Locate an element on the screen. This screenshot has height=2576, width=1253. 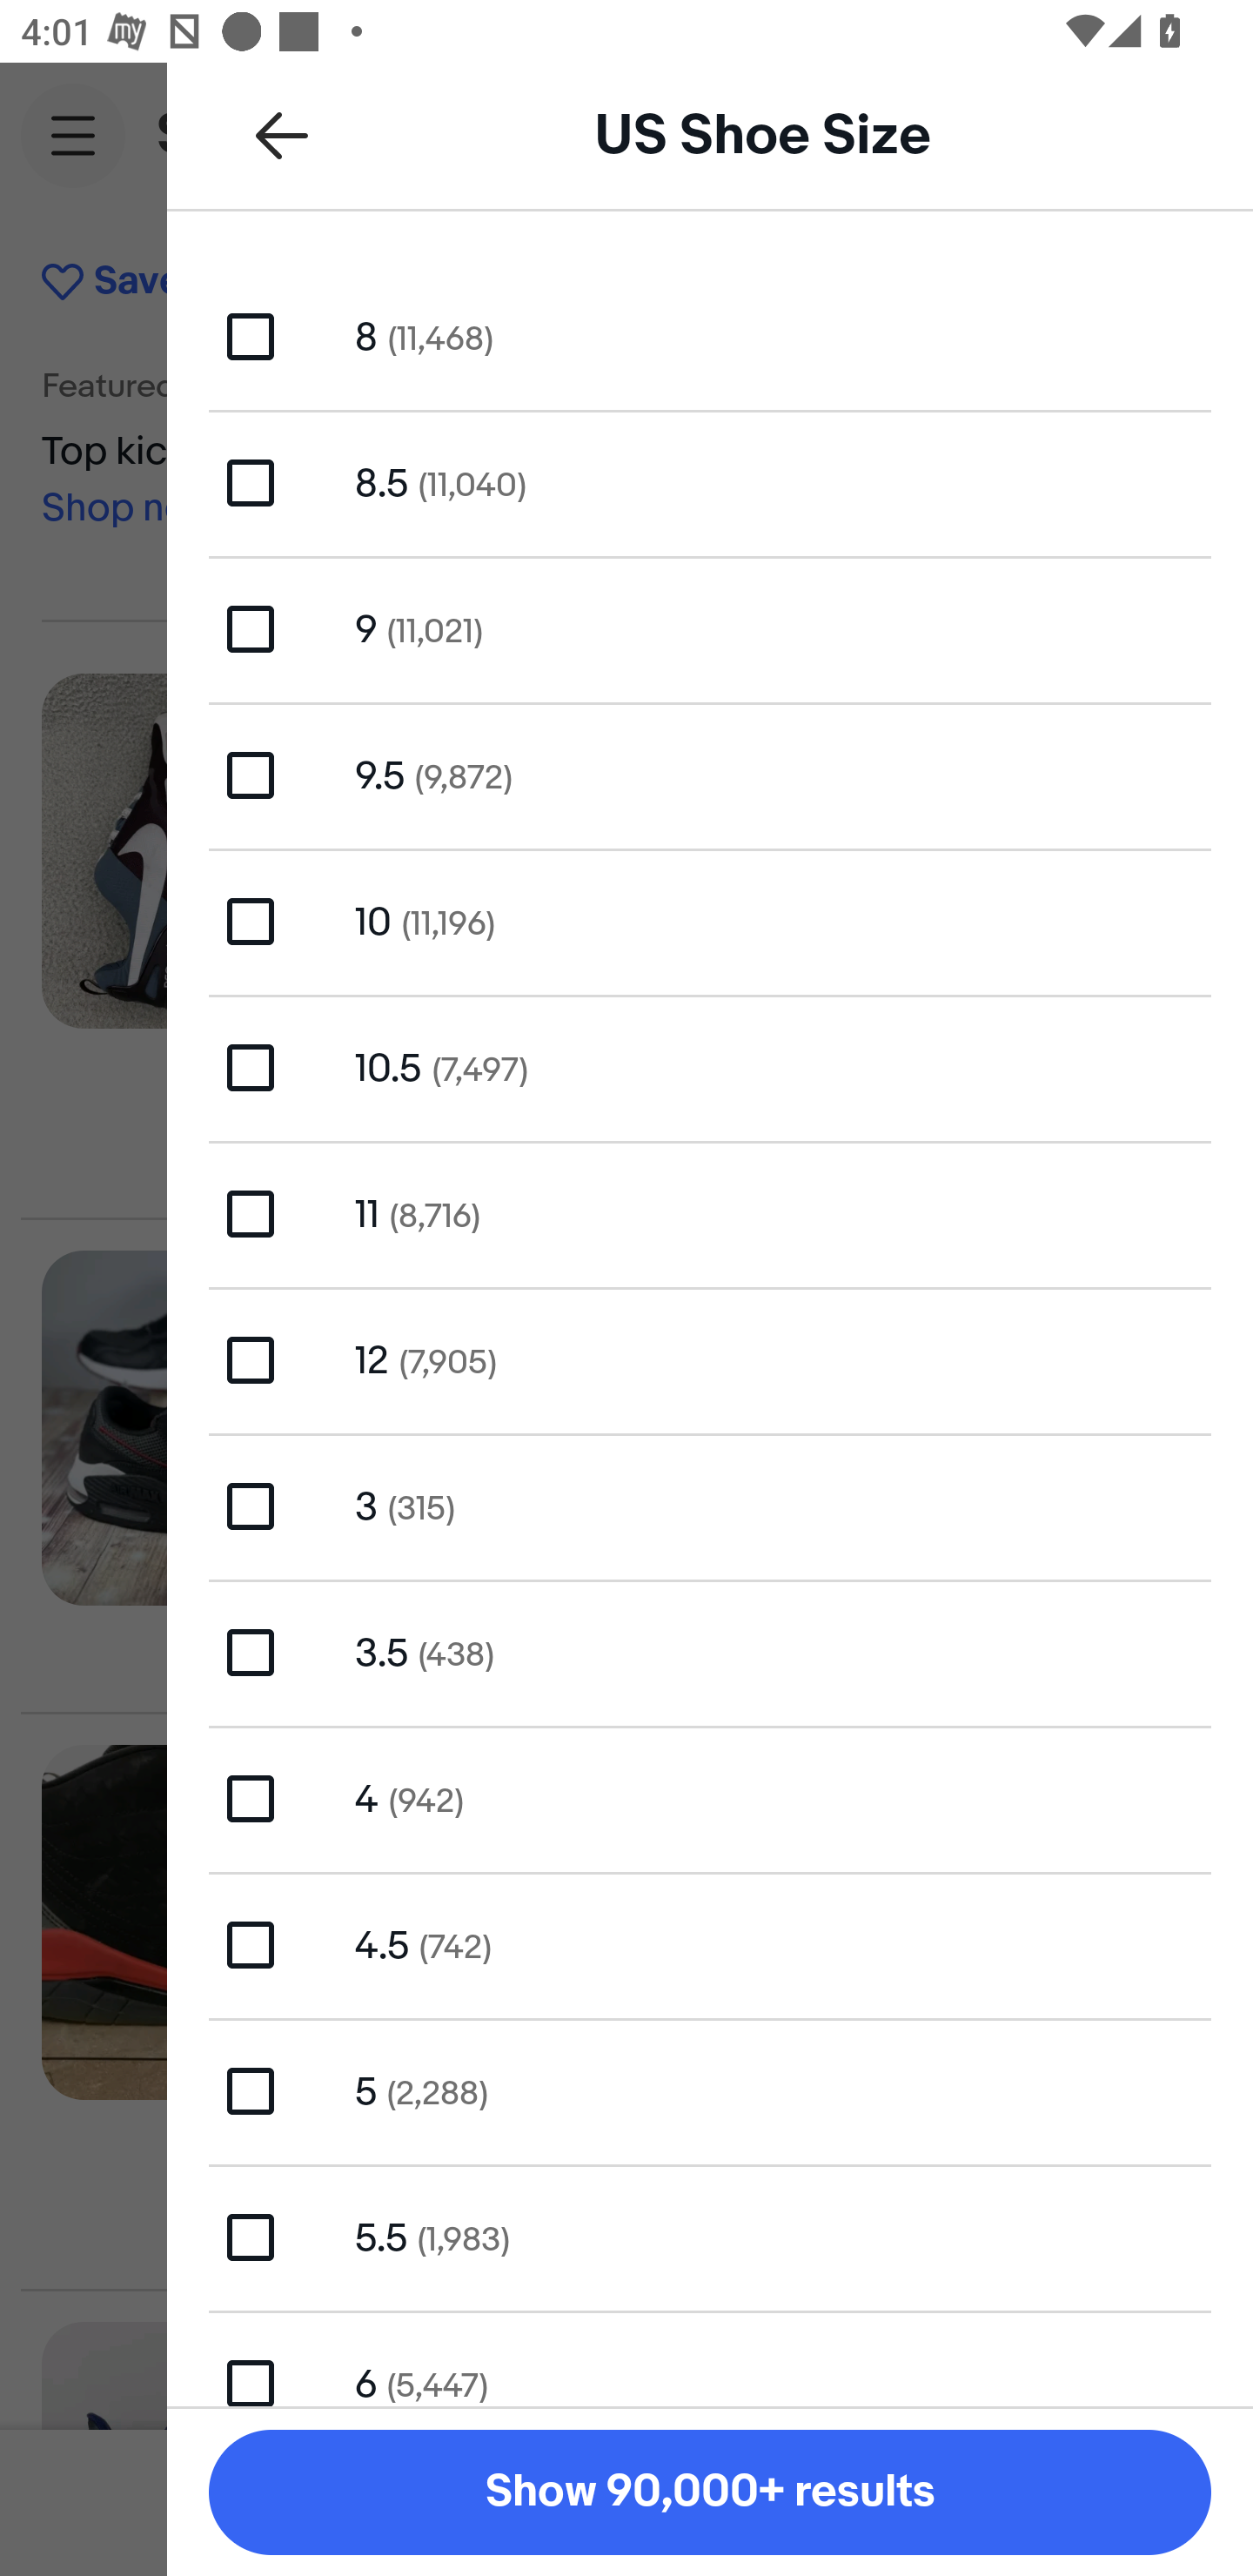
8.5 (11,040) is located at coordinates (710, 482).